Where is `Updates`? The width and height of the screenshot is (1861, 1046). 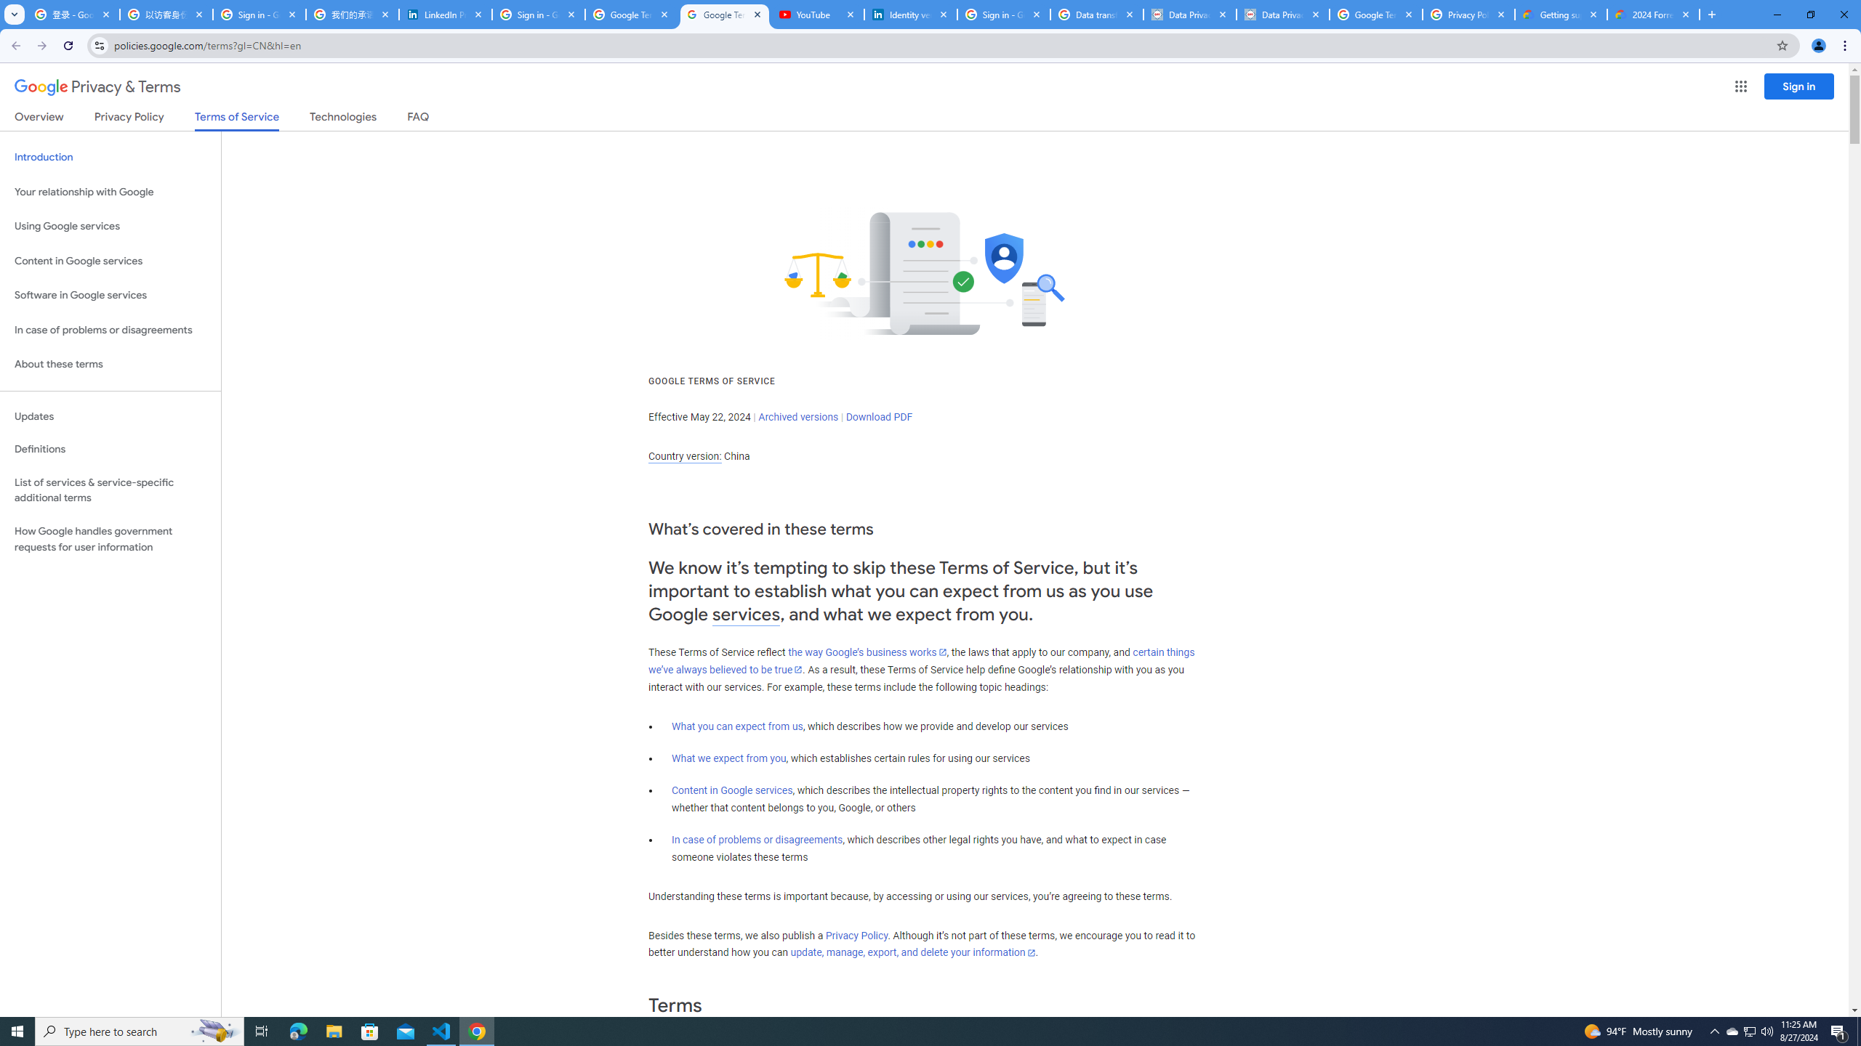
Updates is located at coordinates (110, 417).